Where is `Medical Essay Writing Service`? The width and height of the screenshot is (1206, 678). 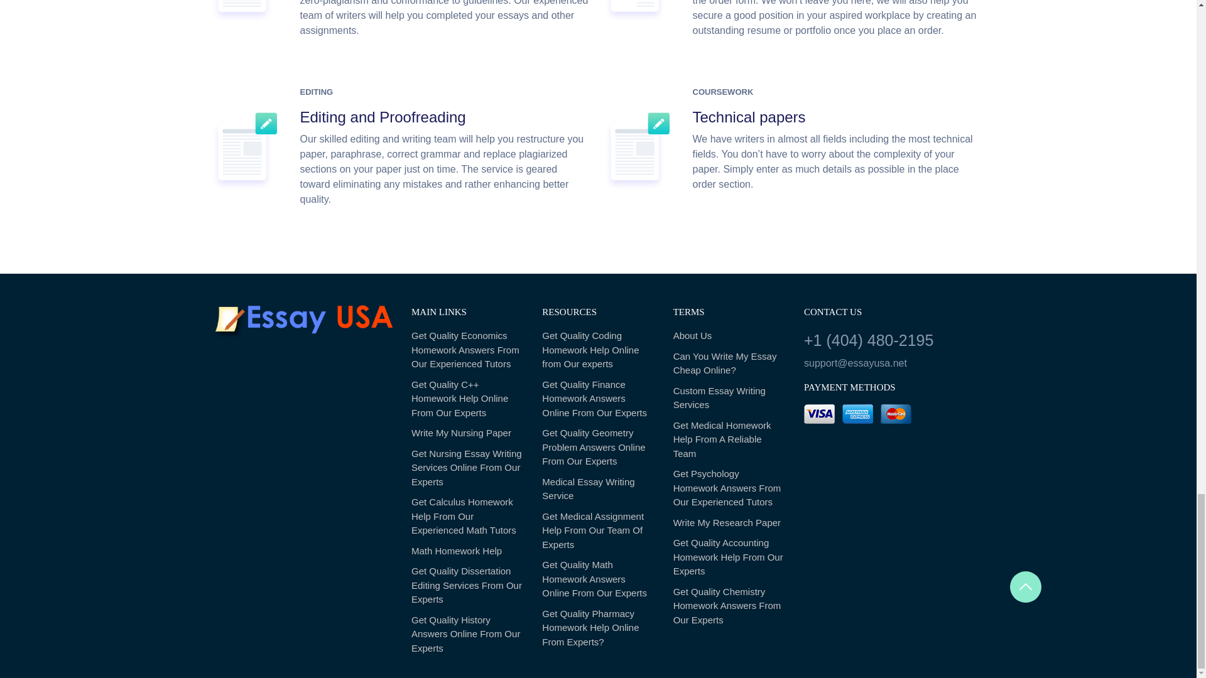 Medical Essay Writing Service is located at coordinates (597, 490).